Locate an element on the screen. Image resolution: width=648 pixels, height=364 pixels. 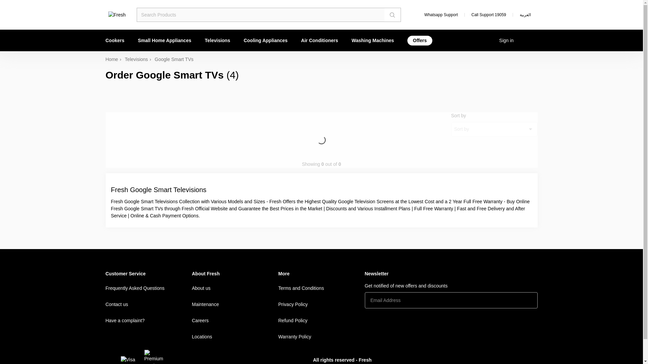
Have a complaint? is located at coordinates (148, 320).